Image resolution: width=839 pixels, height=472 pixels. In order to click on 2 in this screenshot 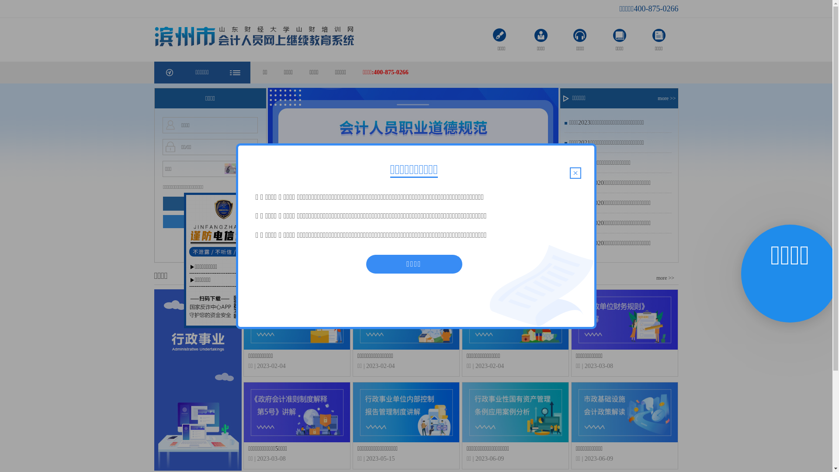, I will do `click(414, 253)`.